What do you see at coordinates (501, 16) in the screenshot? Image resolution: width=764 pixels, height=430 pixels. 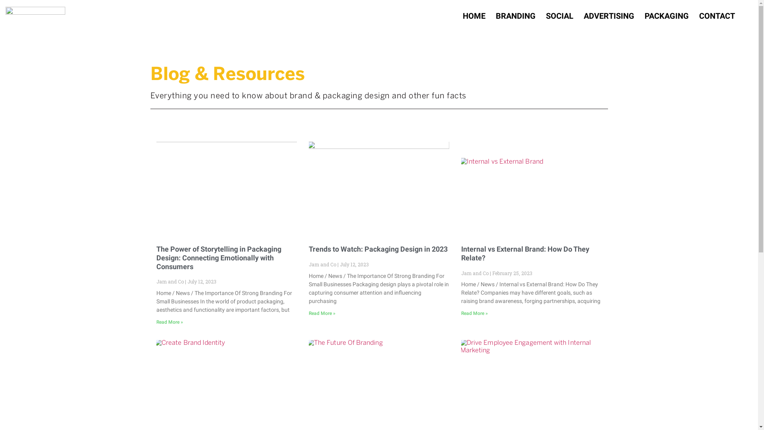 I see `BRANDING` at bounding box center [501, 16].